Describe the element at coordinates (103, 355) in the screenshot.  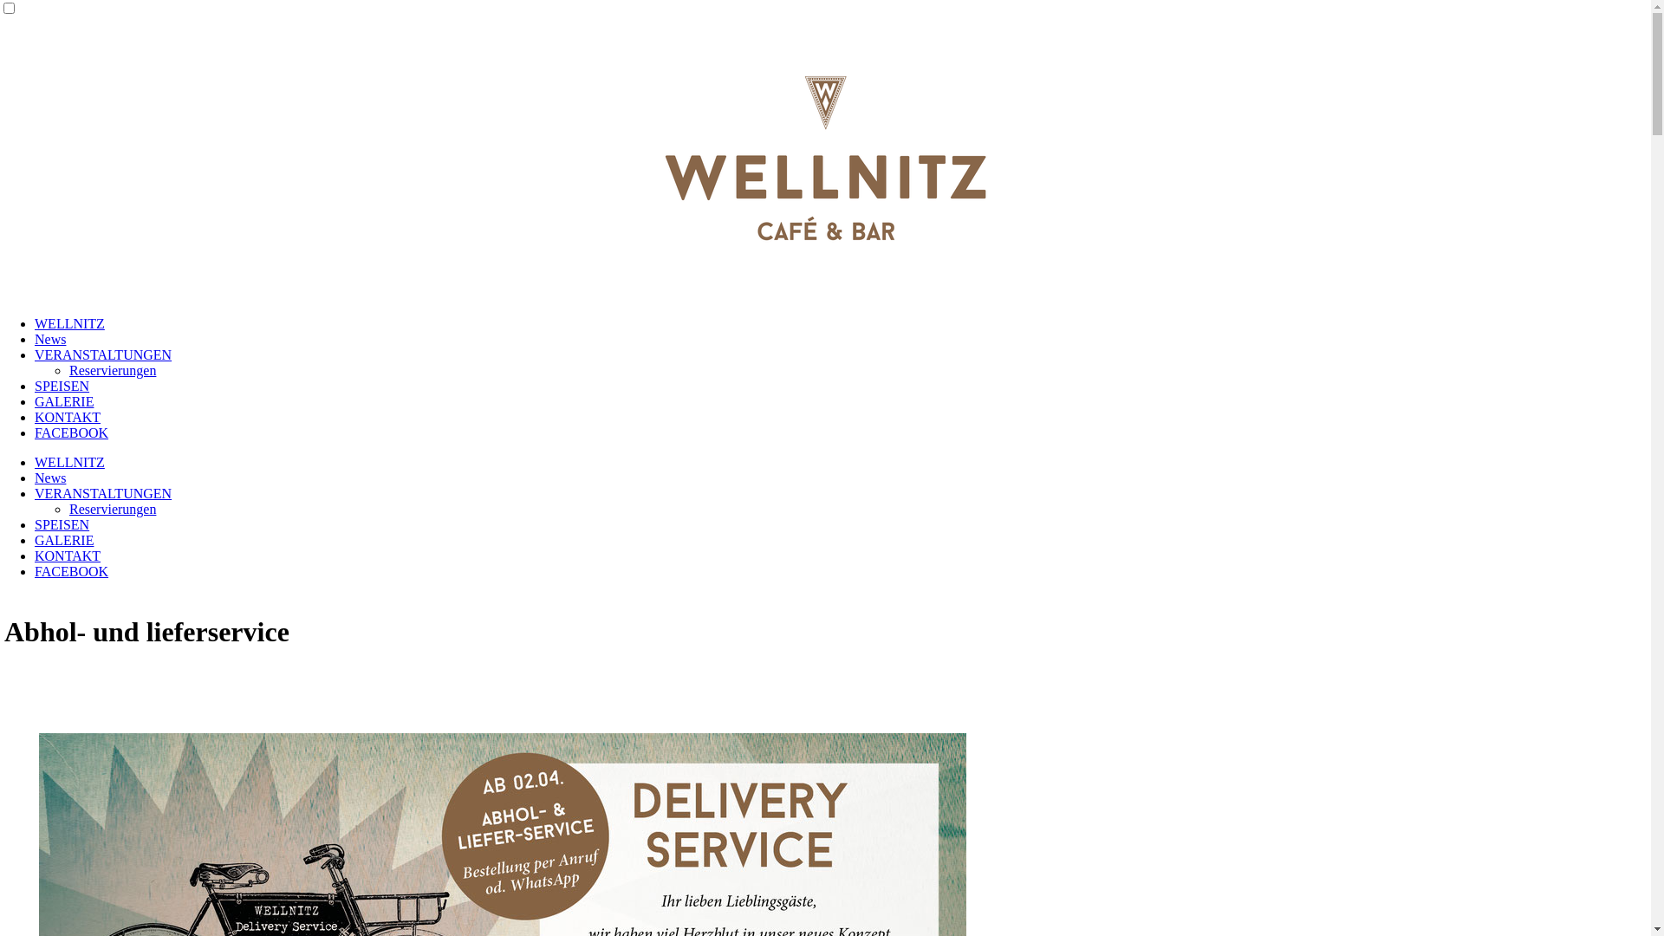
I see `VERANSTALTUNGEN` at that location.